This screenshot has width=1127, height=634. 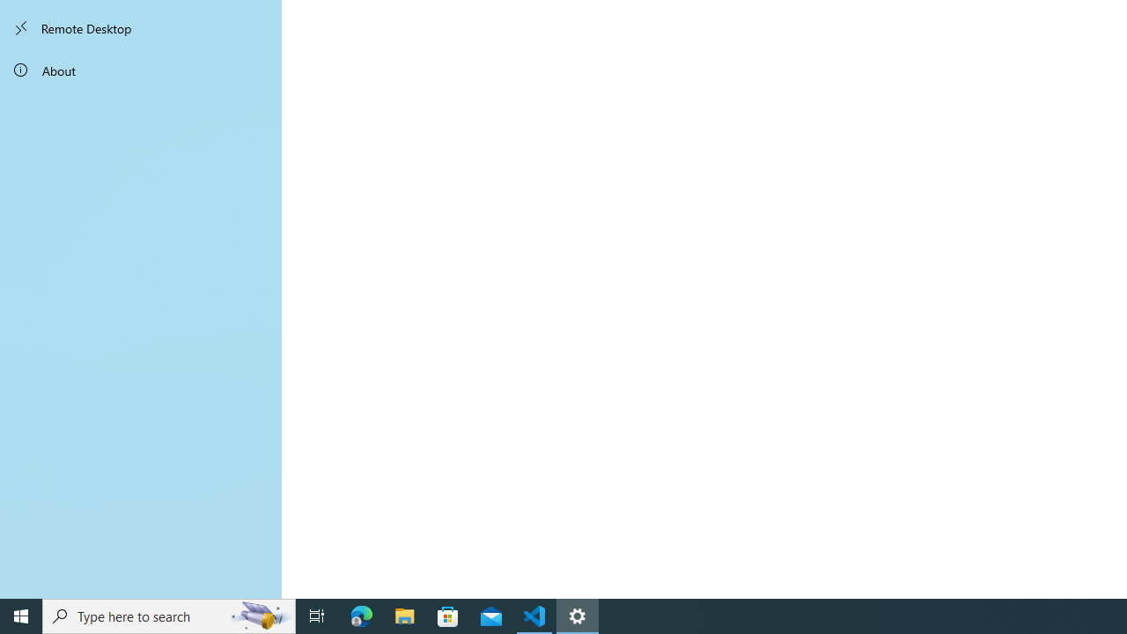 What do you see at coordinates (578, 616) in the screenshot?
I see `Settings - 1 running window` at bounding box center [578, 616].